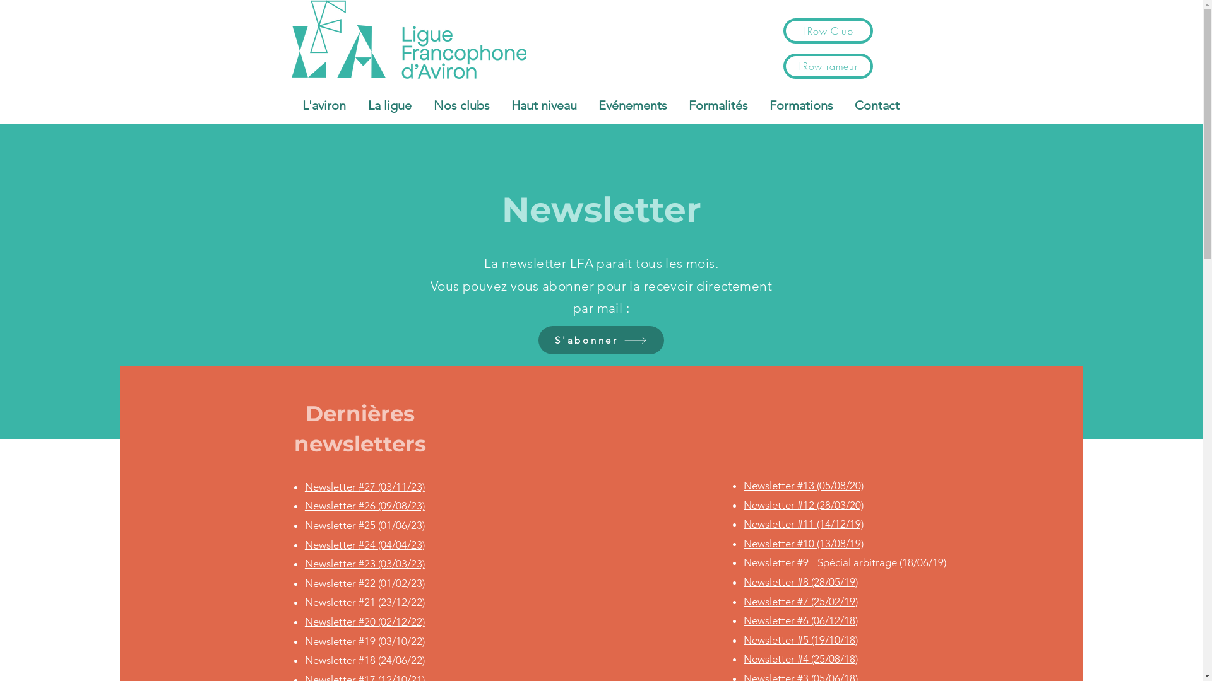 This screenshot has height=681, width=1212. What do you see at coordinates (365, 641) in the screenshot?
I see `Newsletter #19 (03/10/22)` at bounding box center [365, 641].